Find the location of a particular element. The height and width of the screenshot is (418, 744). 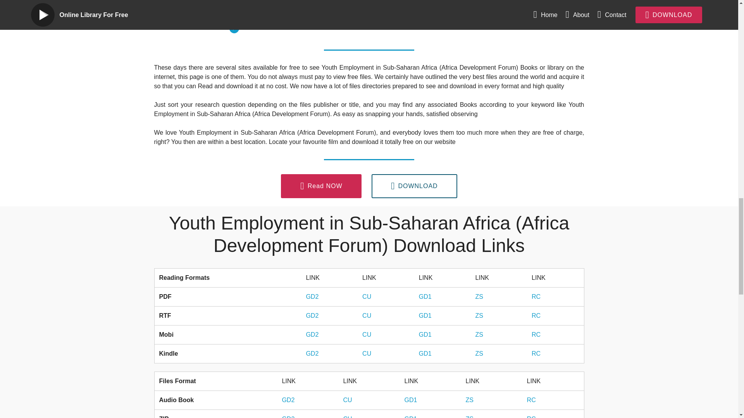

CU is located at coordinates (367, 354).